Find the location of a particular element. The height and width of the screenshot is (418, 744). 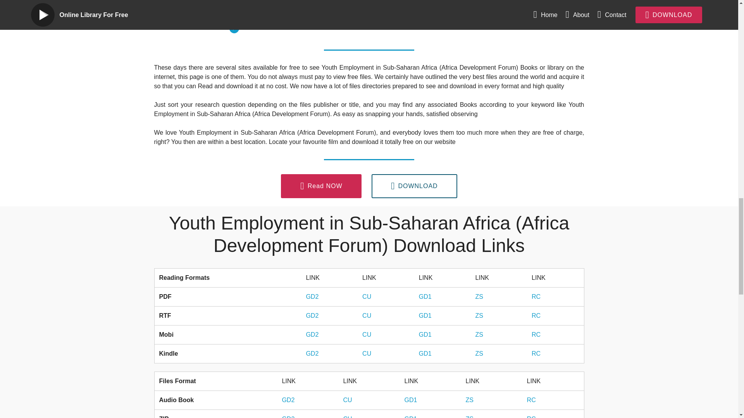

CU is located at coordinates (367, 354).